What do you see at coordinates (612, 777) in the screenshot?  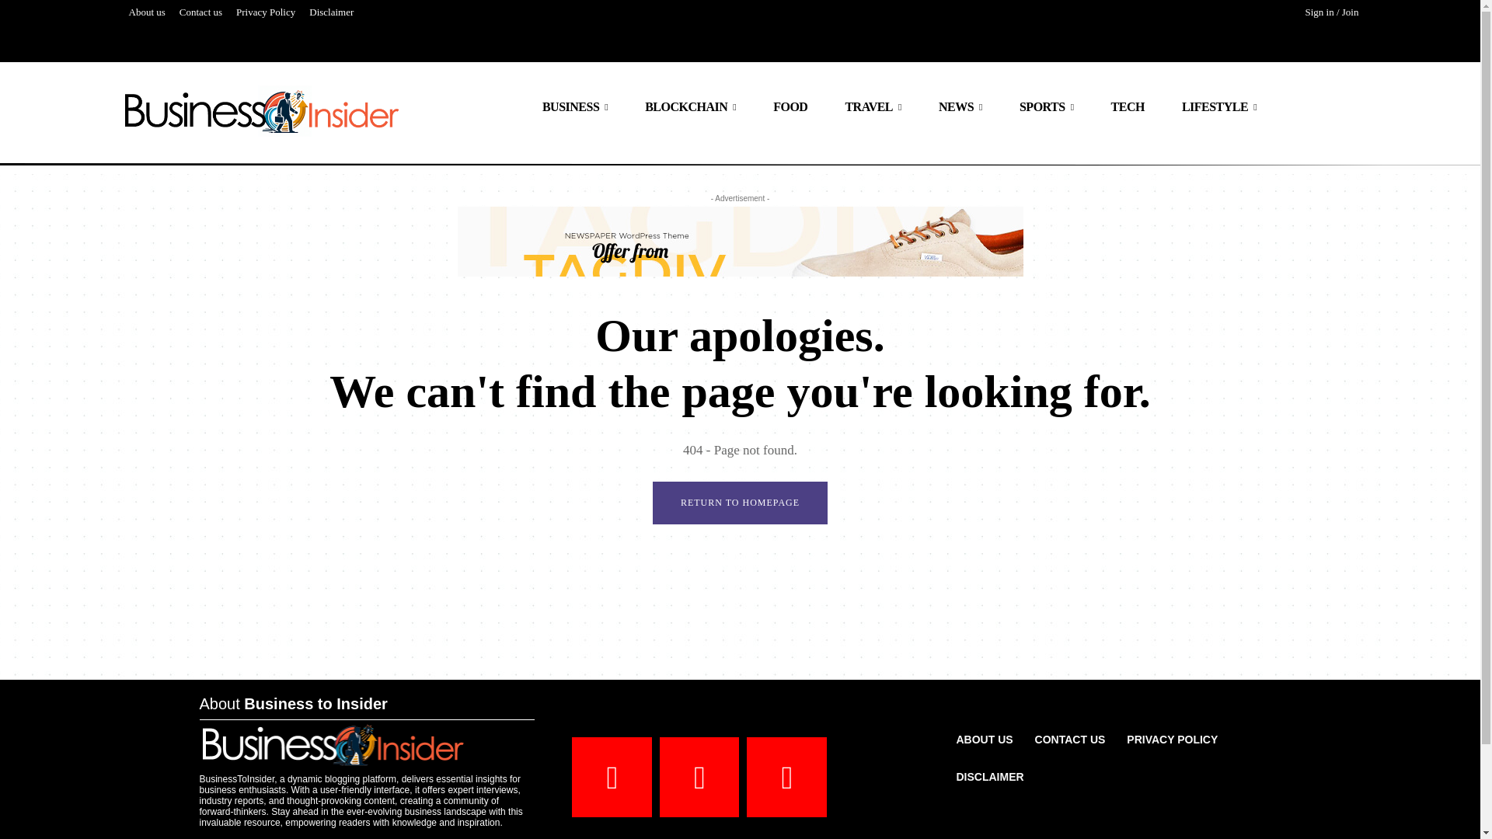 I see `Facebook` at bounding box center [612, 777].